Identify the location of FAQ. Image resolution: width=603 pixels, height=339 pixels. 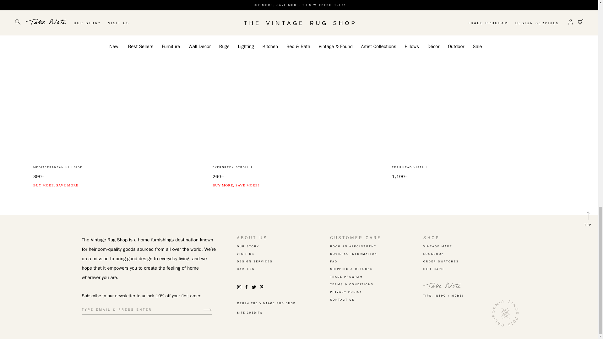
(376, 261).